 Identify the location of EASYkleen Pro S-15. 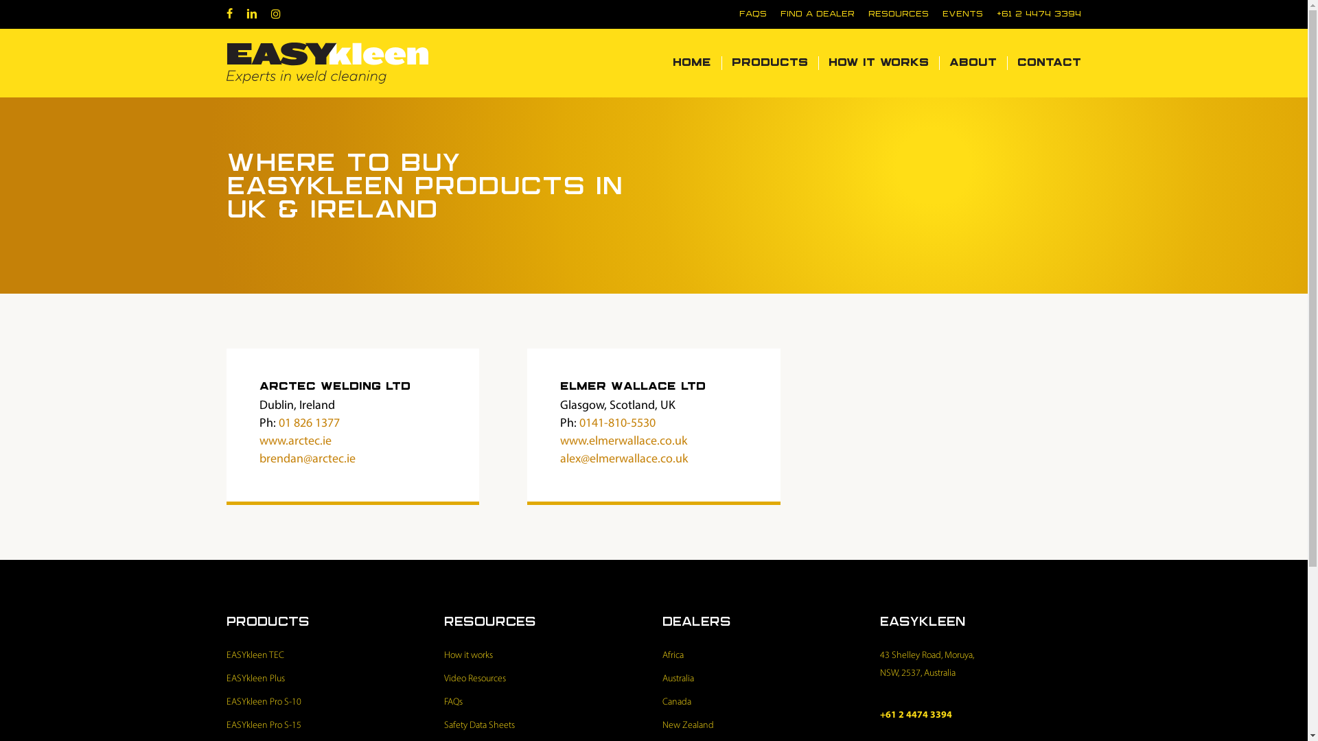
(327, 726).